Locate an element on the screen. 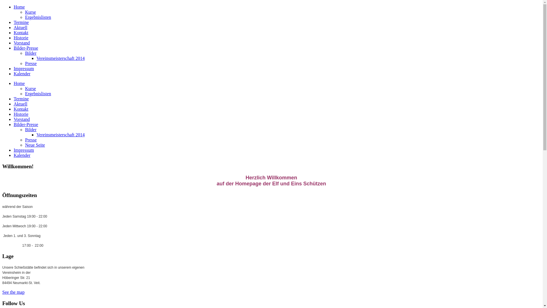  Home is located at coordinates (19, 83).